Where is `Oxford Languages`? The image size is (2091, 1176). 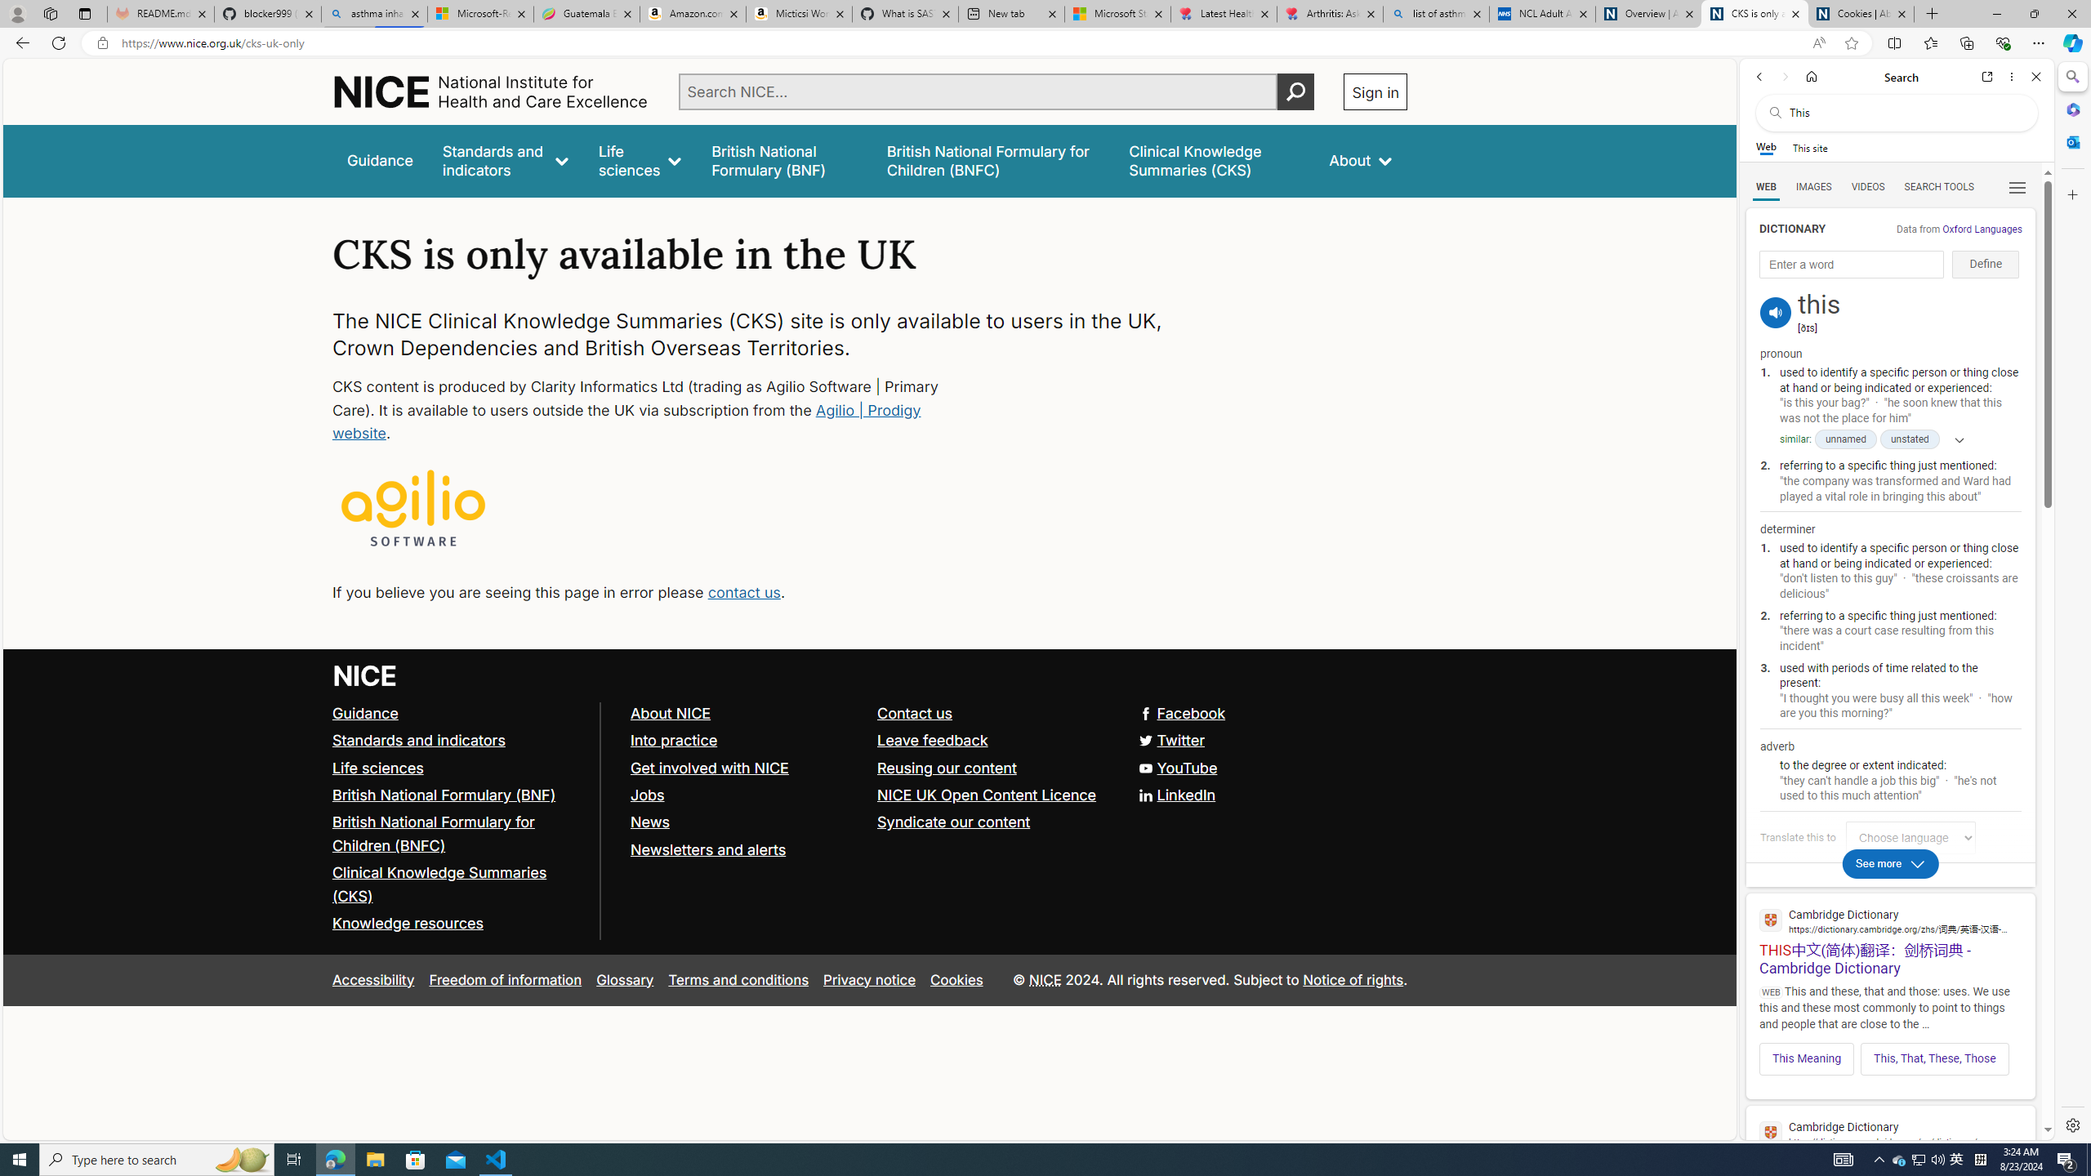
Oxford Languages is located at coordinates (1982, 229).